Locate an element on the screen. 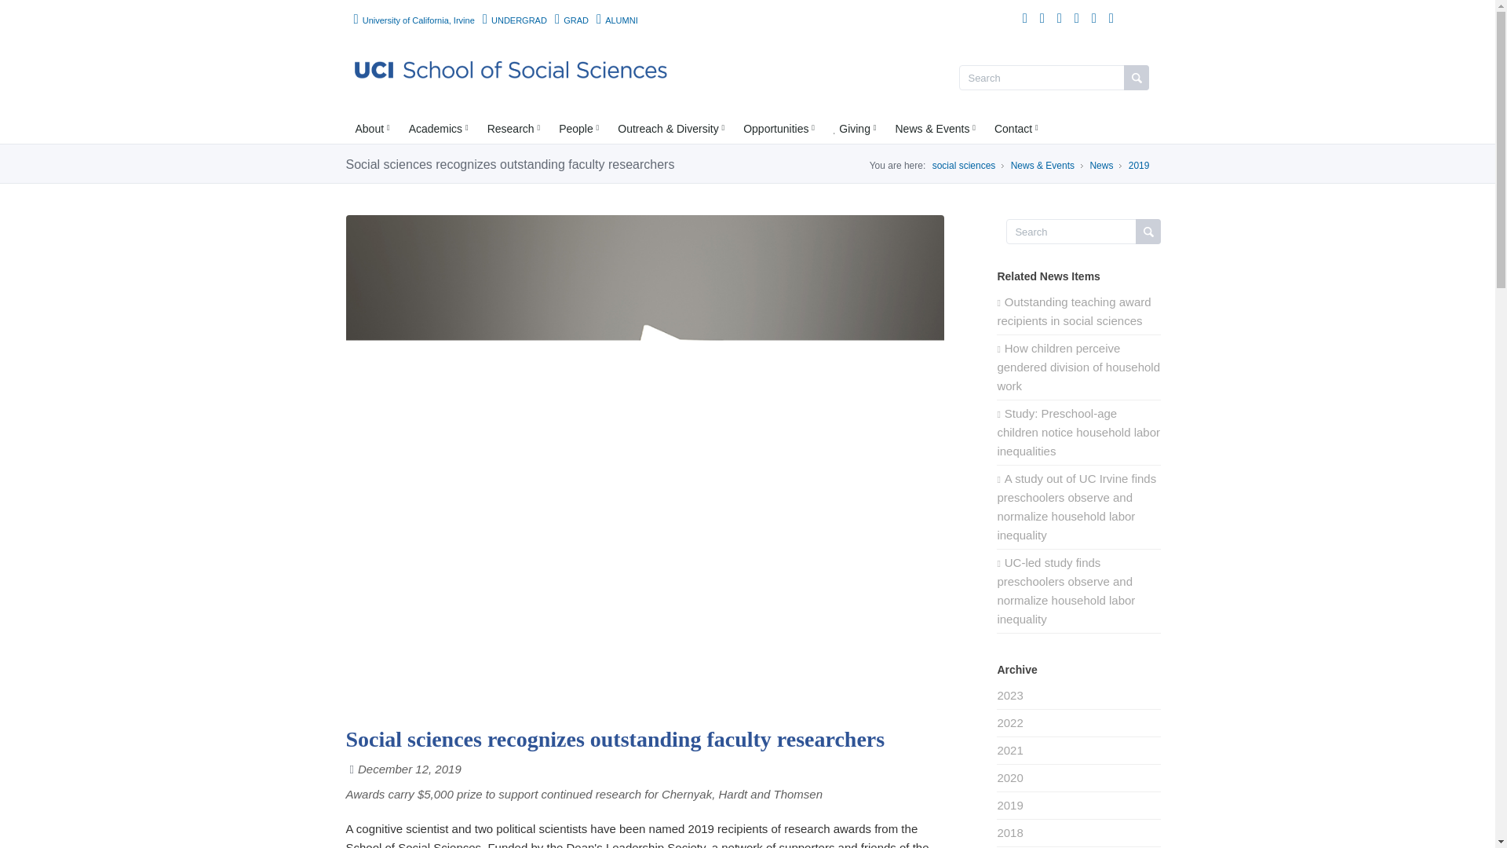  Search is located at coordinates (1083, 231).